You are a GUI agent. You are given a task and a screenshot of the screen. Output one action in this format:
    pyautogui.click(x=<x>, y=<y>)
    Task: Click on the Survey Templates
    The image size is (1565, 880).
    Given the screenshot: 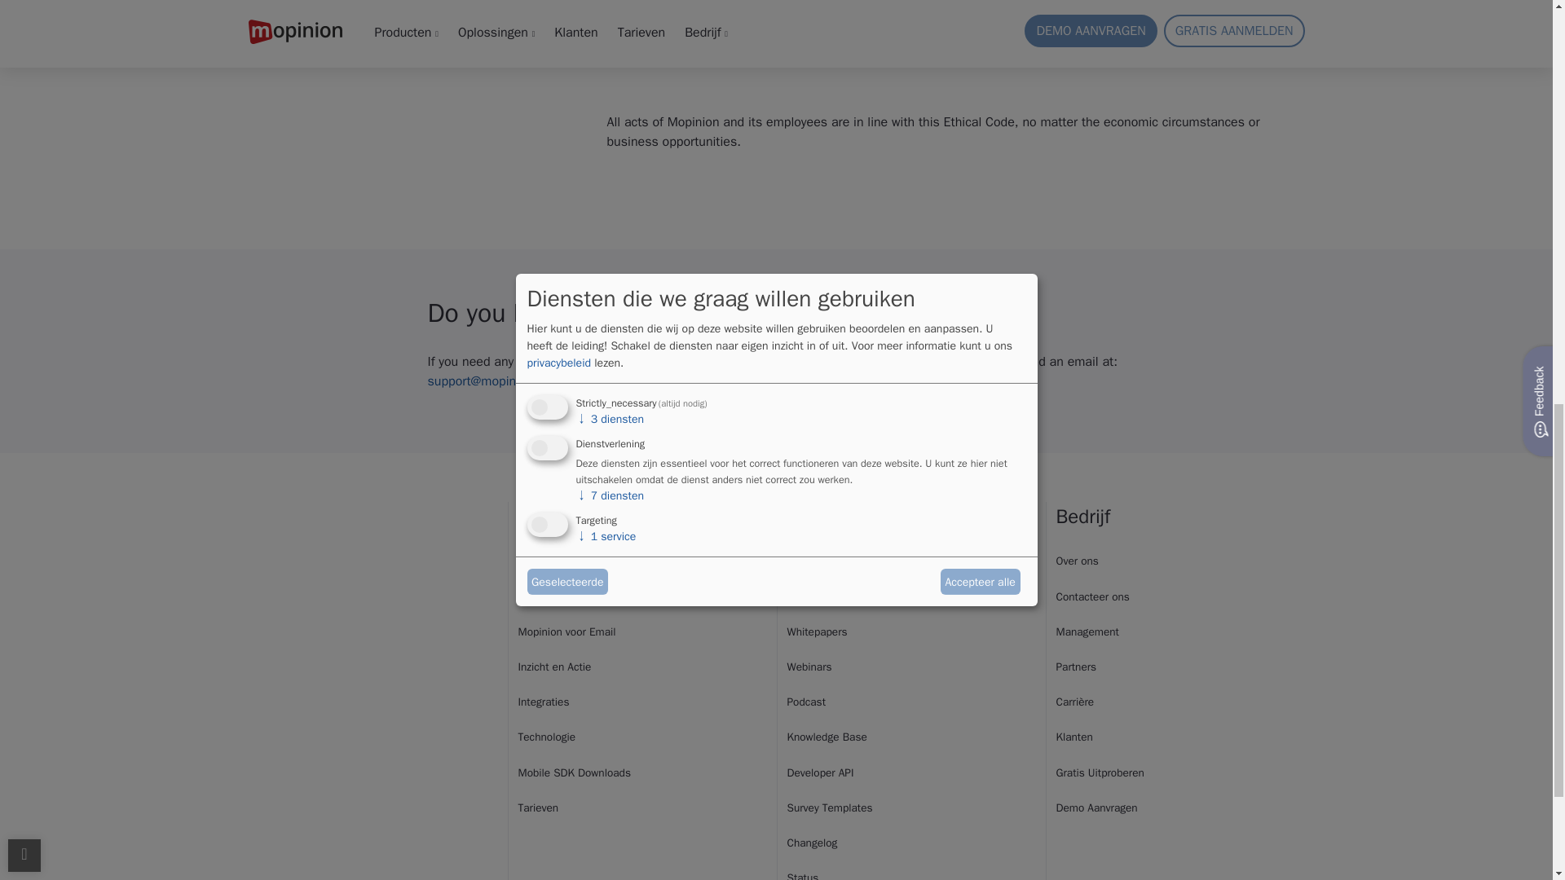 What is the action you would take?
    pyautogui.click(x=830, y=807)
    